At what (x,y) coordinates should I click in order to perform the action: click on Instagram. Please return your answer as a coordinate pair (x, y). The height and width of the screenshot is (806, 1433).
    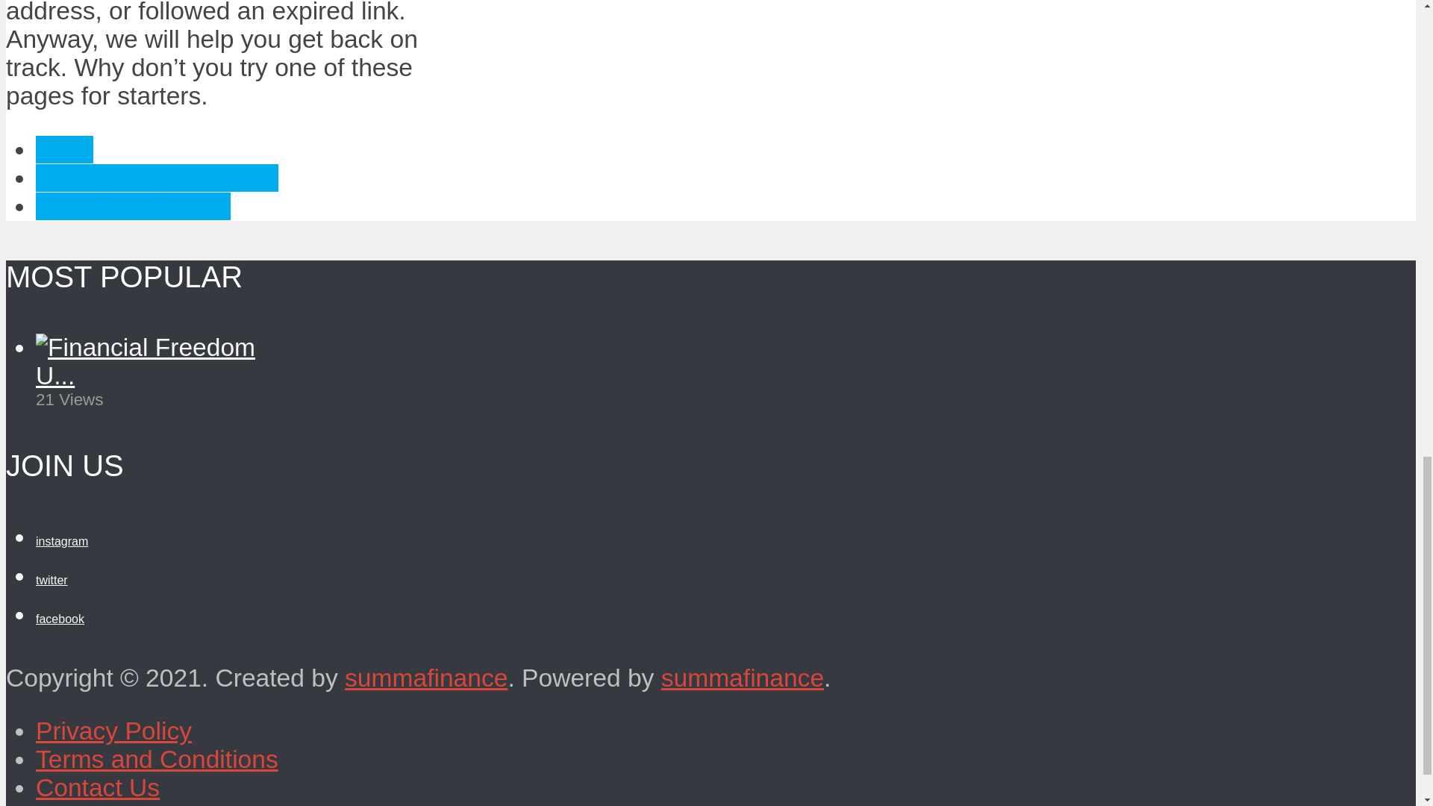
    Looking at the image, I should click on (61, 542).